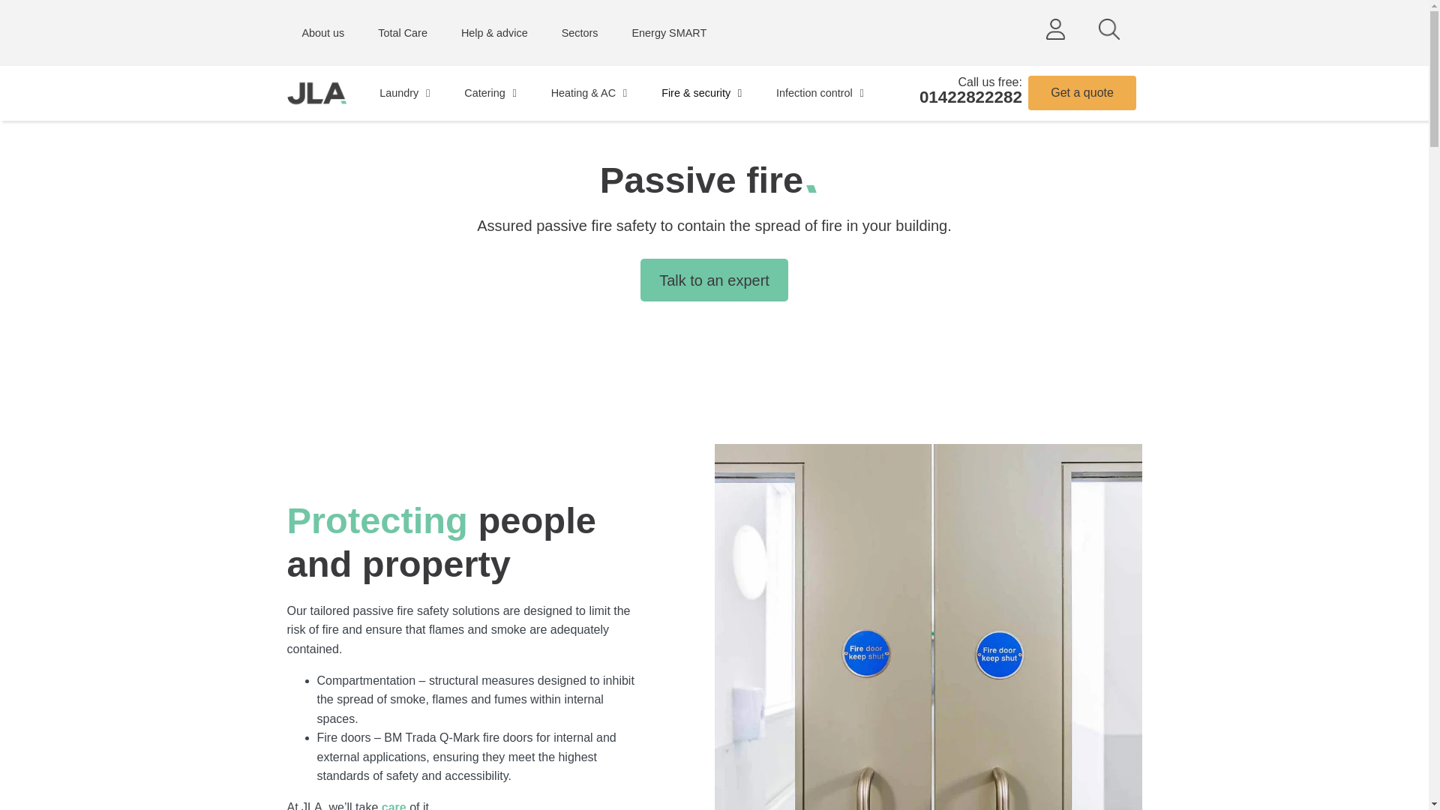 Image resolution: width=1440 pixels, height=810 pixels. What do you see at coordinates (404, 33) in the screenshot?
I see `Total Care` at bounding box center [404, 33].